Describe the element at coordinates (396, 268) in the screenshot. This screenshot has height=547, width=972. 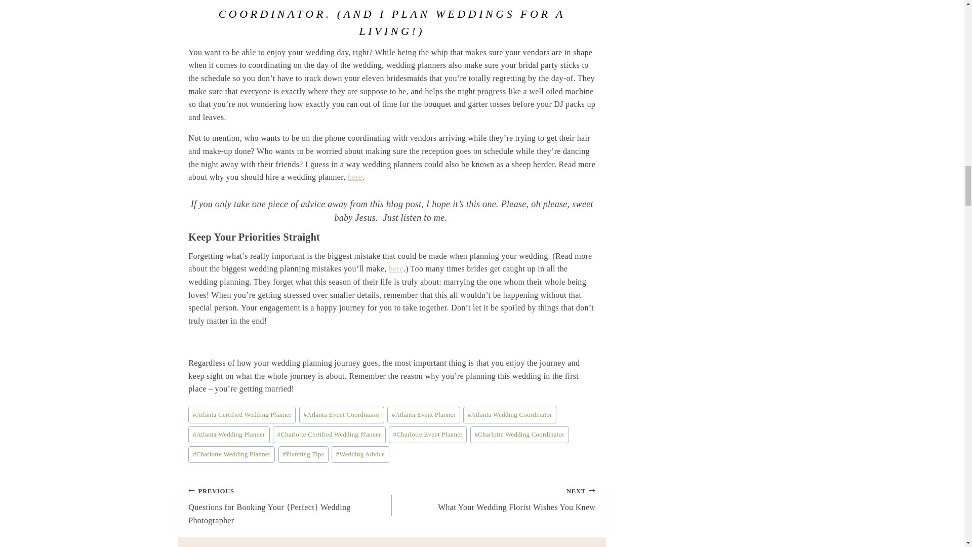
I see `here` at that location.